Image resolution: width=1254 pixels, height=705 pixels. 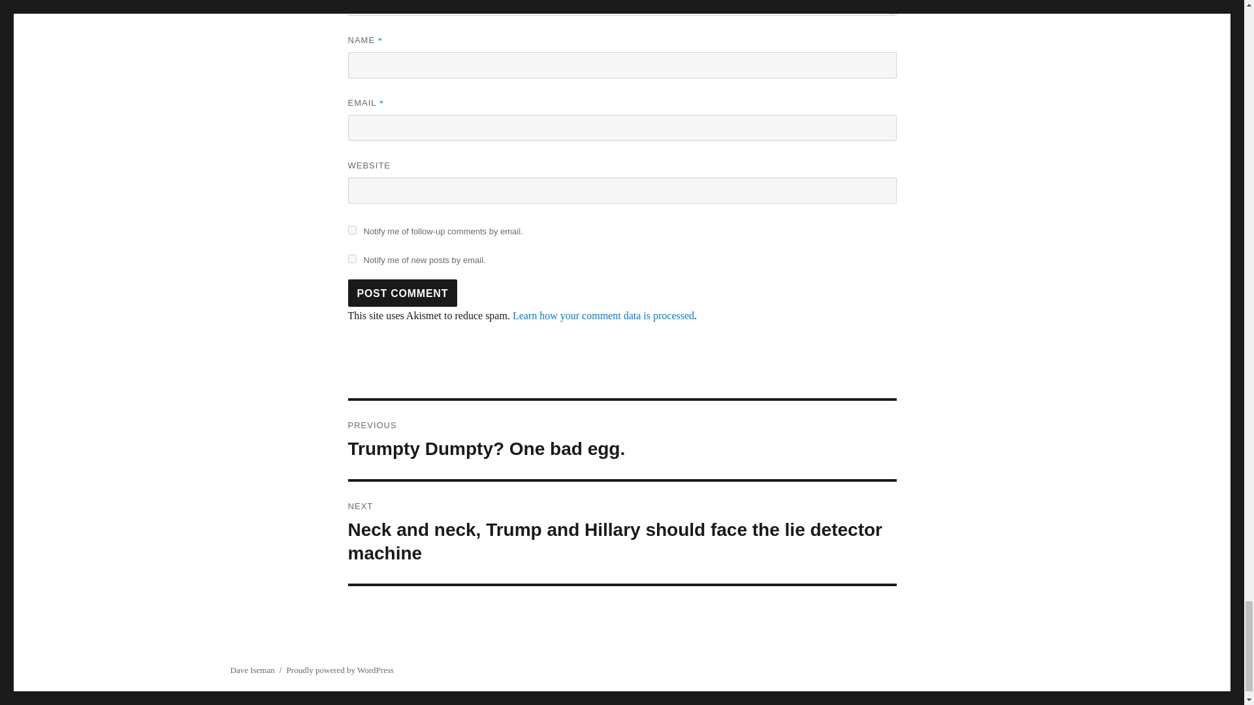 What do you see at coordinates (351, 258) in the screenshot?
I see `Post Comment` at bounding box center [351, 258].